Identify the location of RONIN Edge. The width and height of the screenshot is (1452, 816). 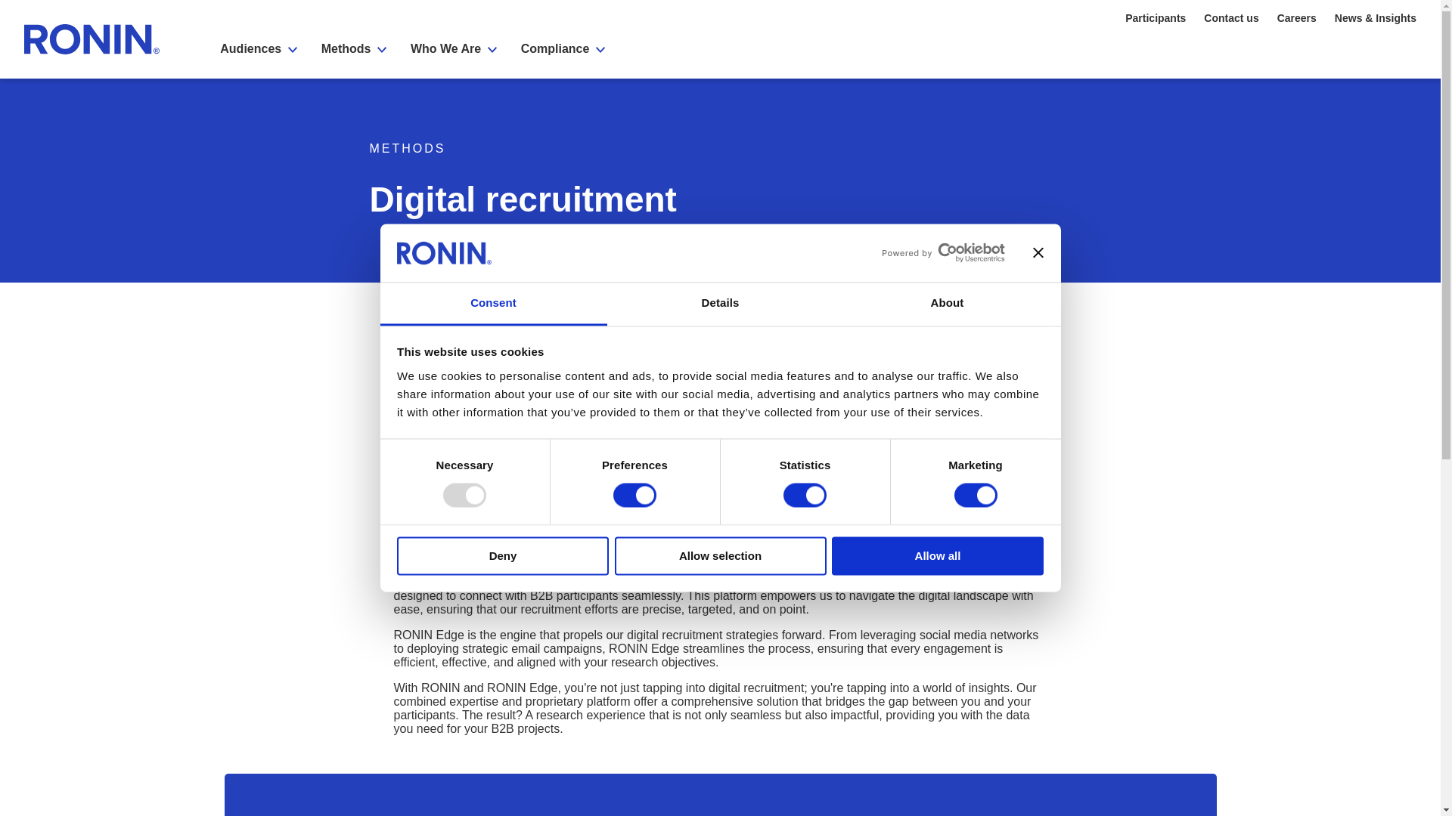
(864, 568).